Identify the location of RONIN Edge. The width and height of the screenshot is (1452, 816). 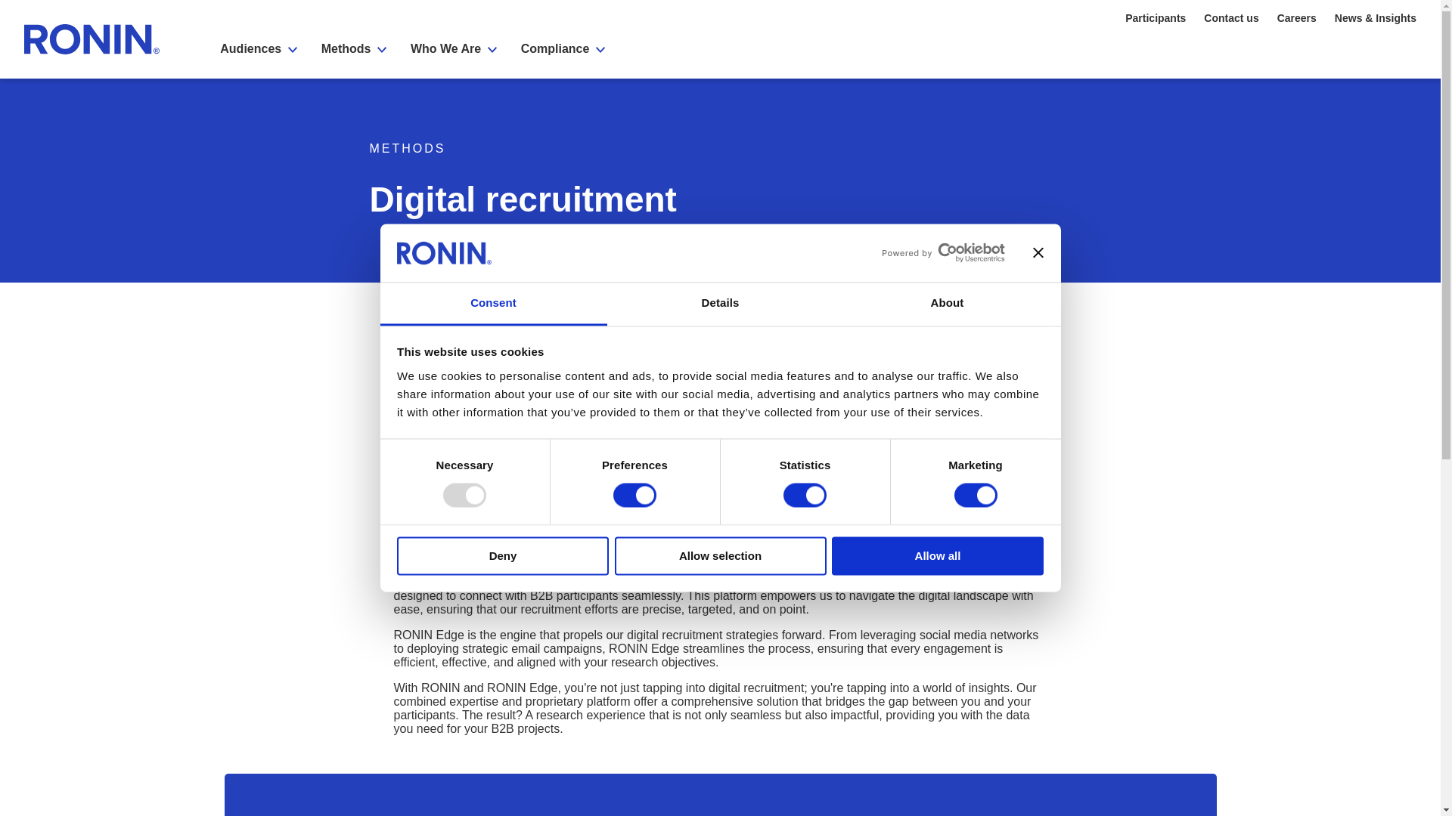
(864, 568).